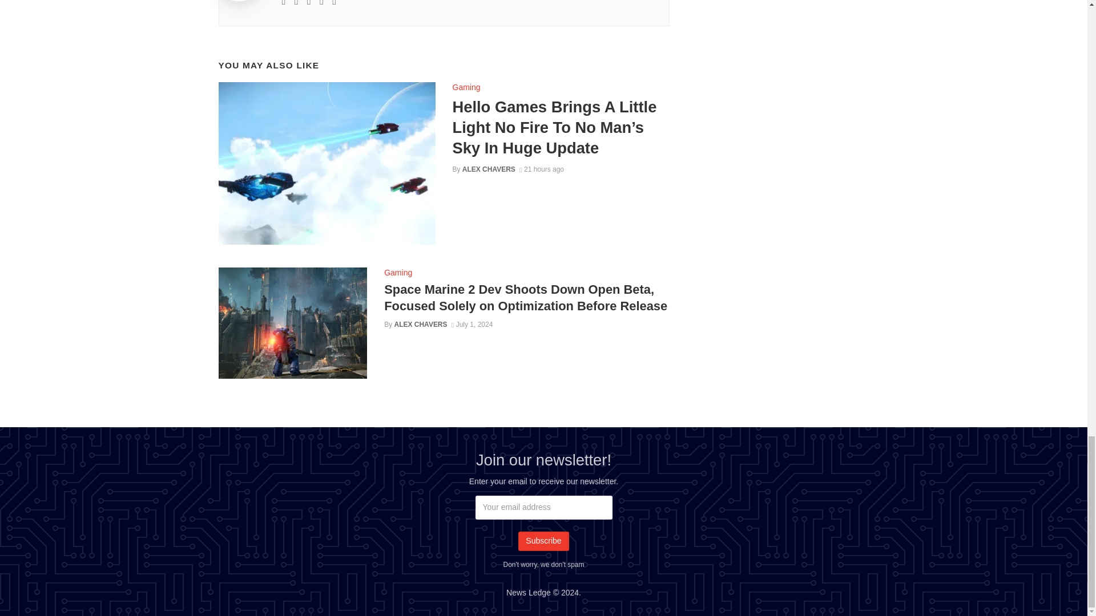 This screenshot has height=616, width=1096. Describe the element at coordinates (543, 541) in the screenshot. I see `Subscribe` at that location.